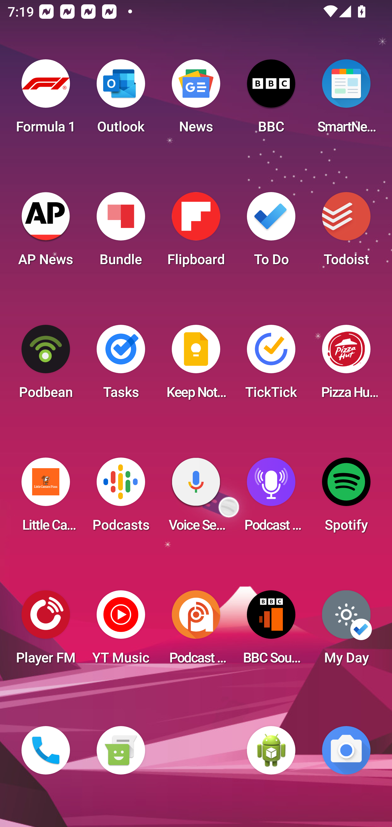 Image resolution: width=392 pixels, height=827 pixels. Describe the element at coordinates (271, 498) in the screenshot. I see `Podcast Player` at that location.